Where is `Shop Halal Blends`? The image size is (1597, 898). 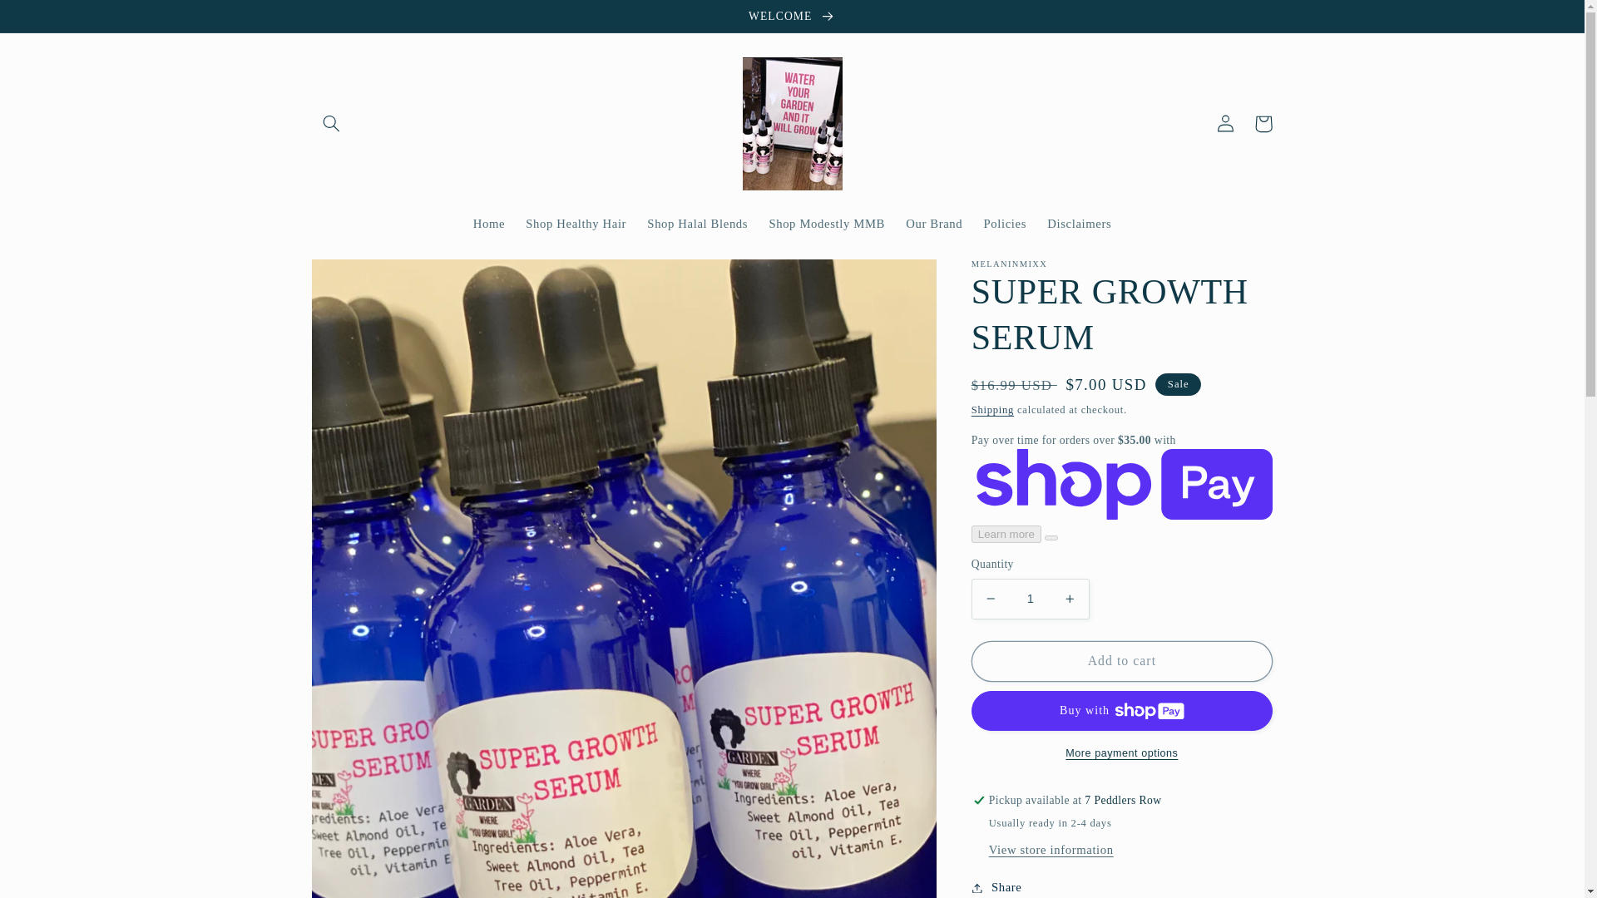 Shop Halal Blends is located at coordinates (698, 224).